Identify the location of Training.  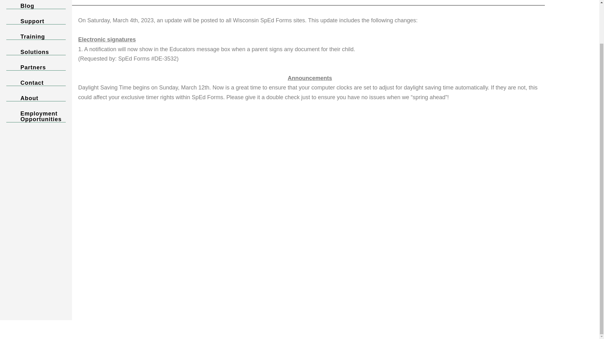
(36, 37).